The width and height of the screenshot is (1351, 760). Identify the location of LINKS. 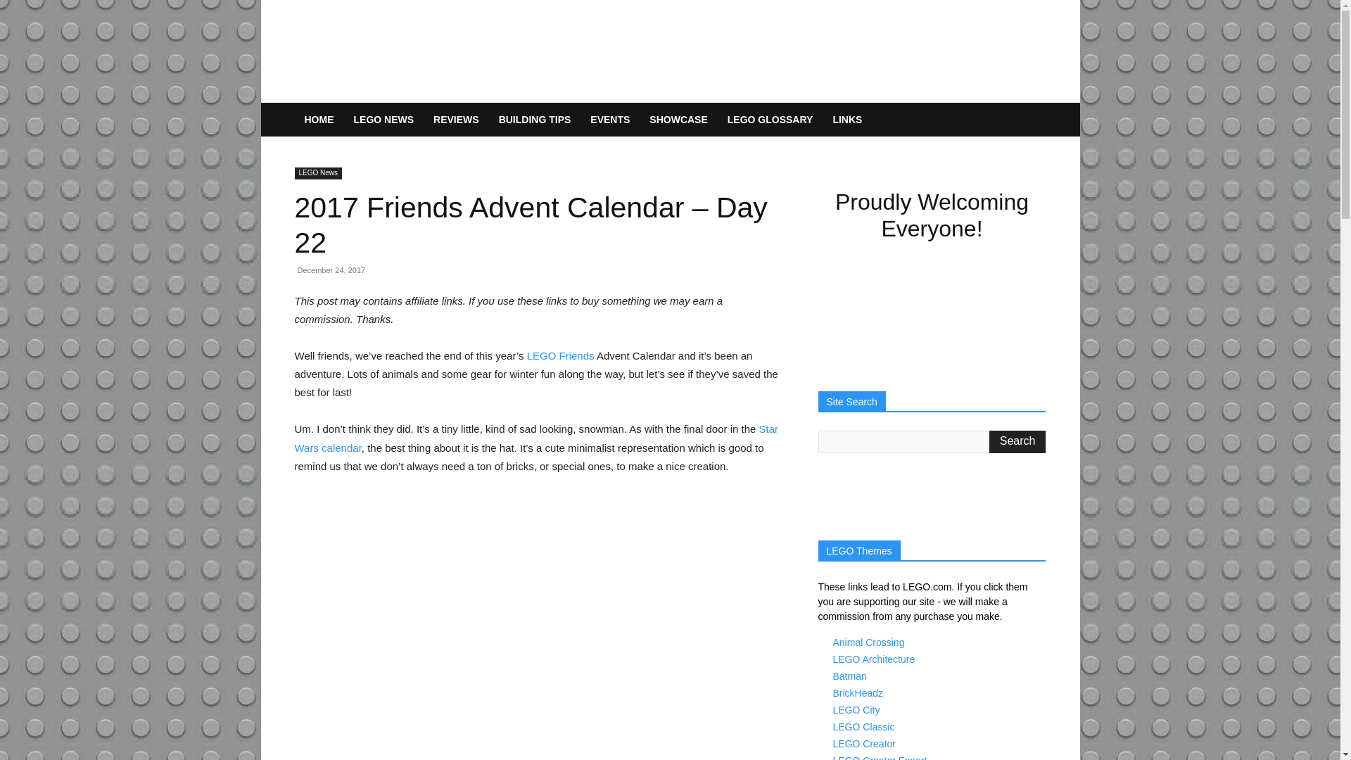
(847, 120).